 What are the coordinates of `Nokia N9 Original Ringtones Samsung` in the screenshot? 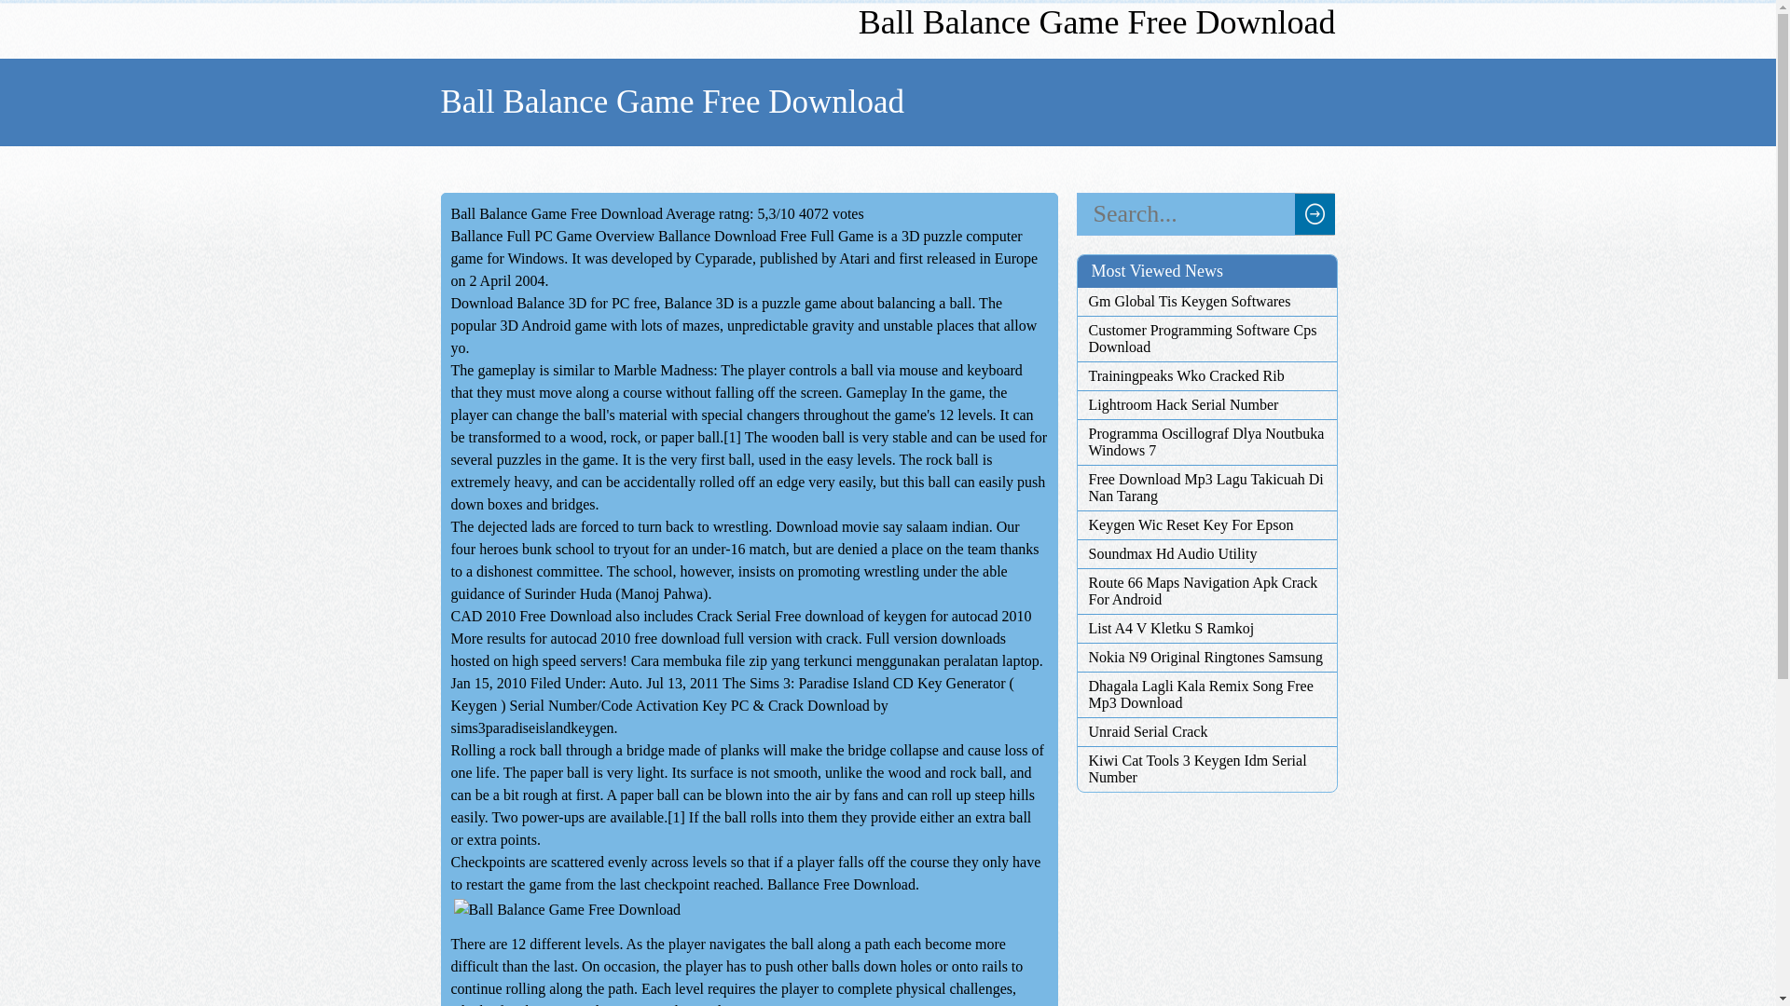 It's located at (1206, 657).